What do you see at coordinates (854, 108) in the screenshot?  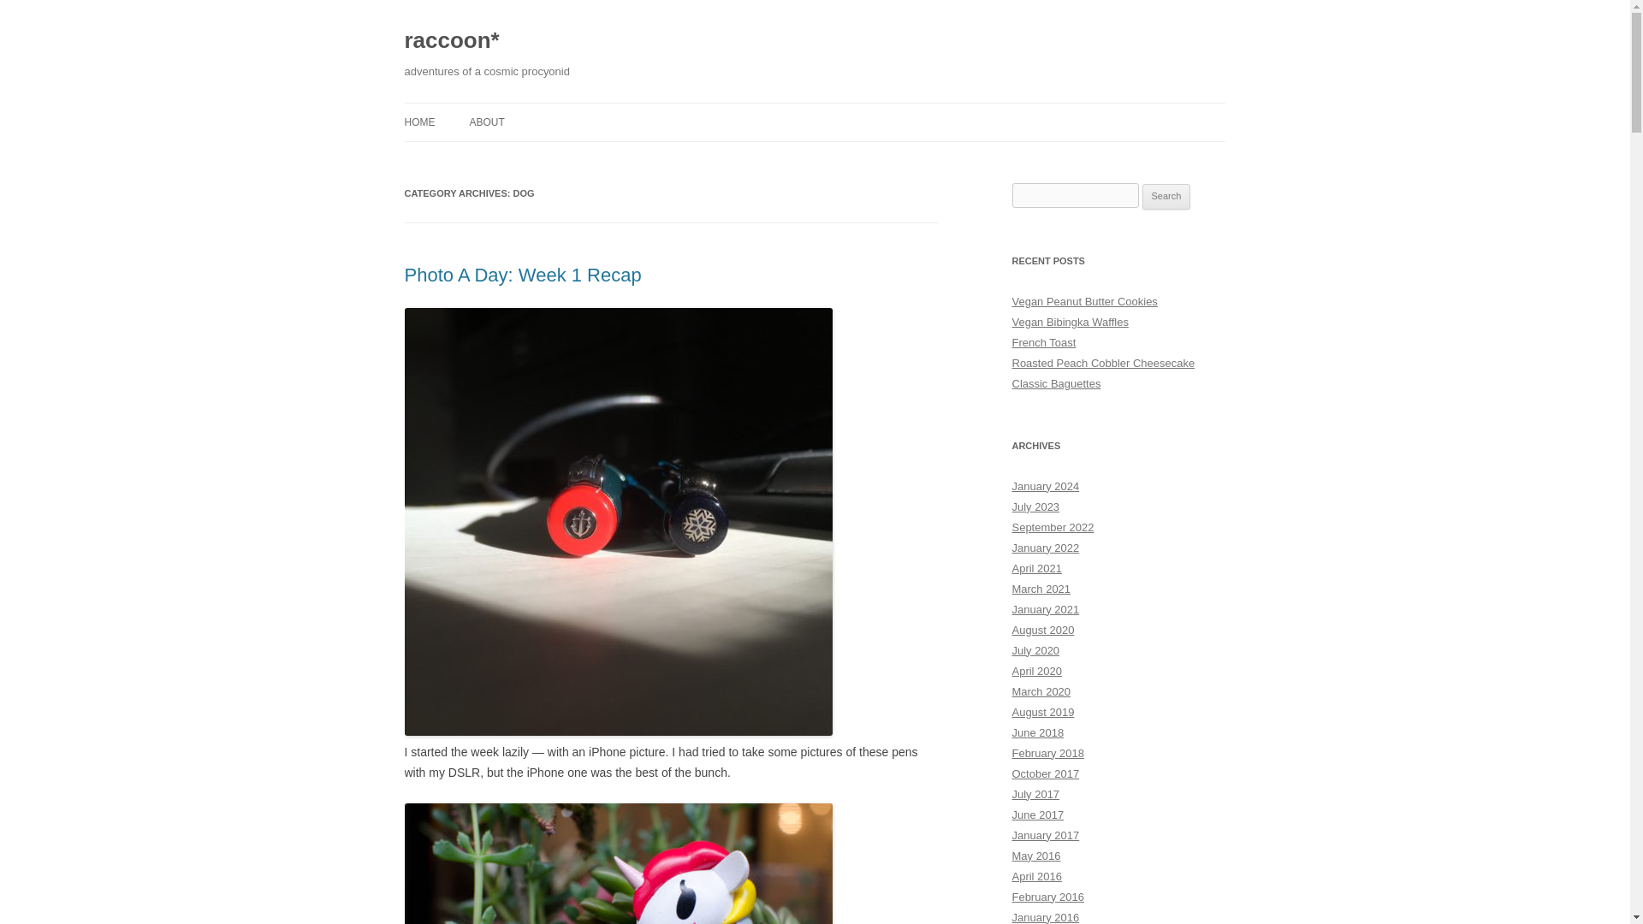 I see `Skip to content` at bounding box center [854, 108].